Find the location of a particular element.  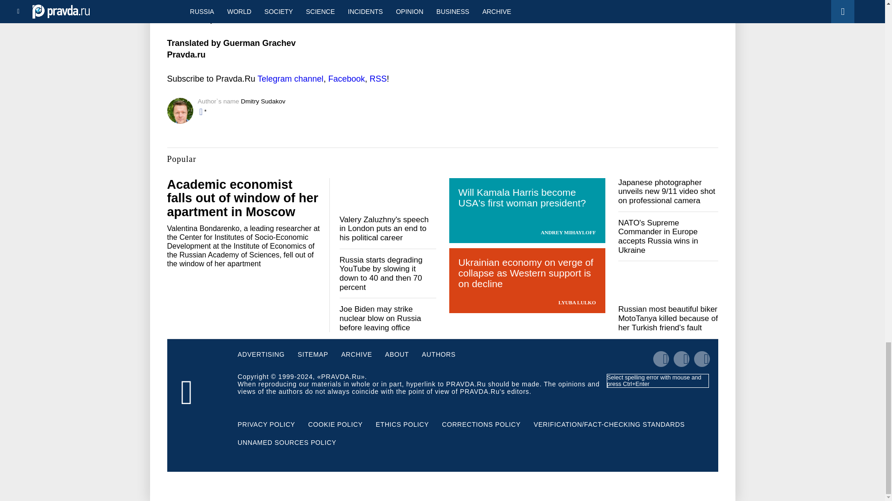

Telegram channel is located at coordinates (290, 79).